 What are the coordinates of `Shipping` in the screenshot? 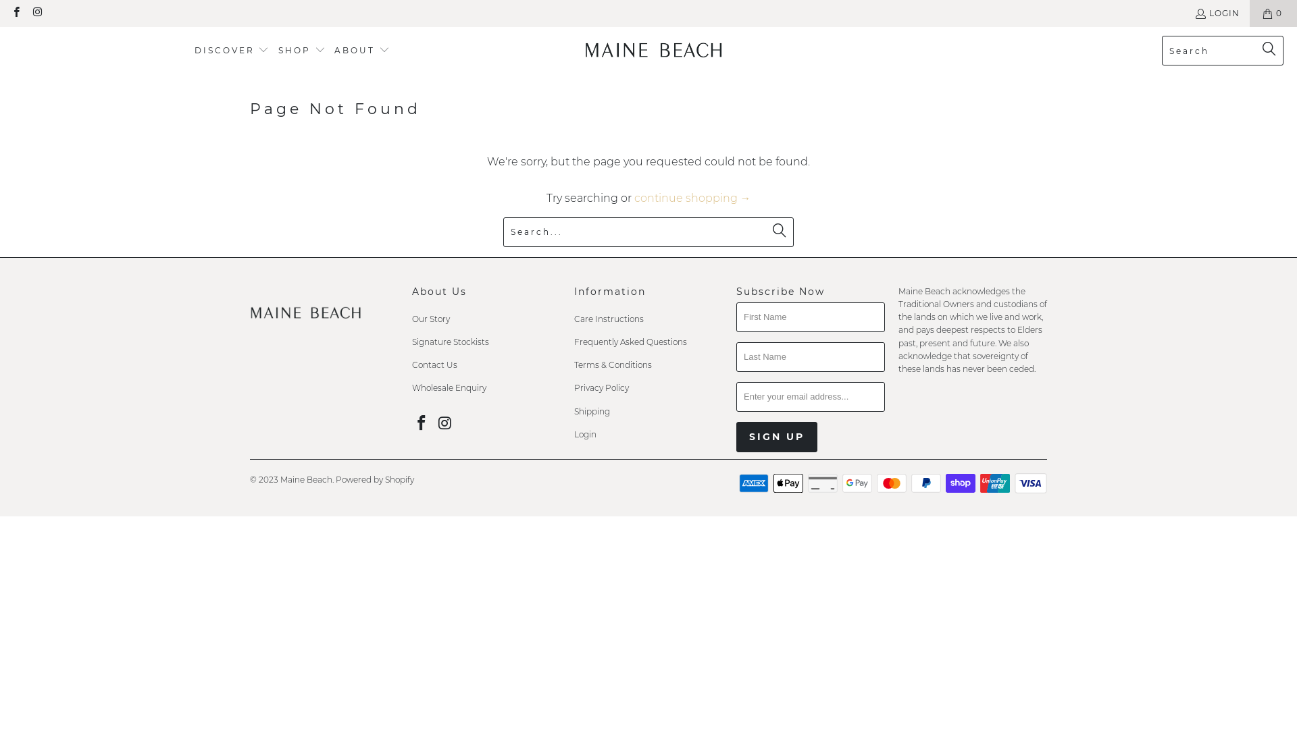 It's located at (592, 412).